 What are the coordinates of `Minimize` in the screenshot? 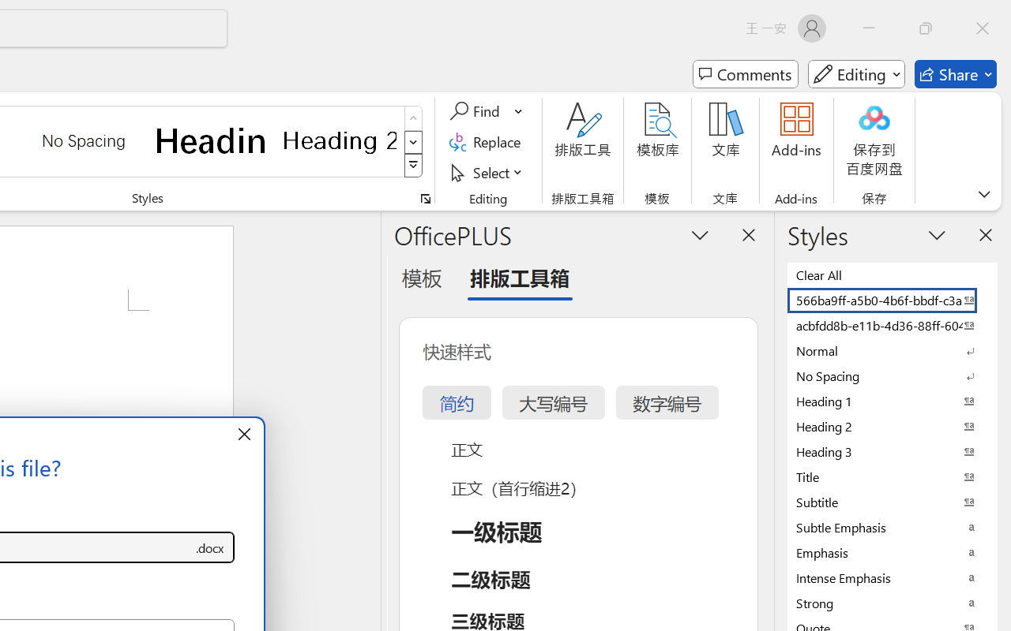 It's located at (869, 28).